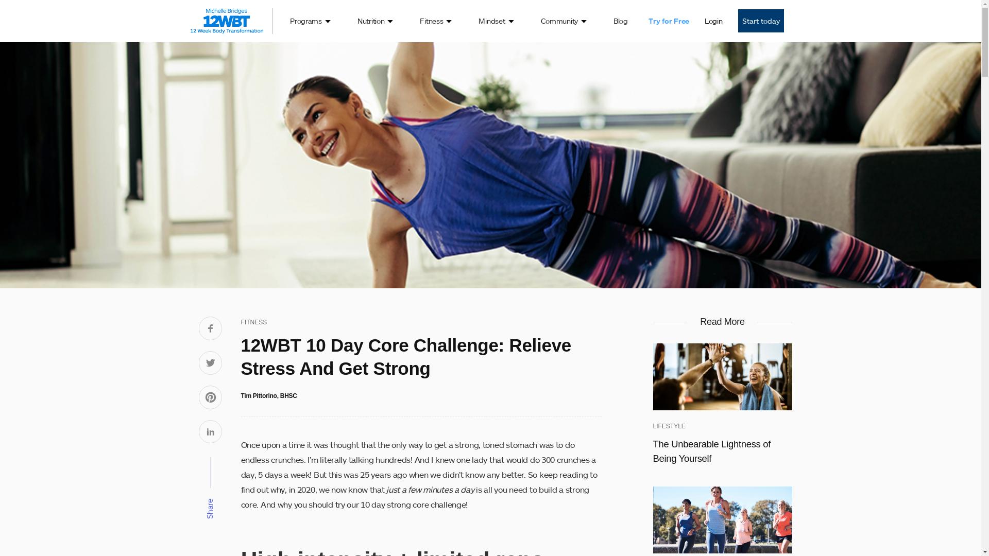  I want to click on Share on Facebook, so click(211, 329).